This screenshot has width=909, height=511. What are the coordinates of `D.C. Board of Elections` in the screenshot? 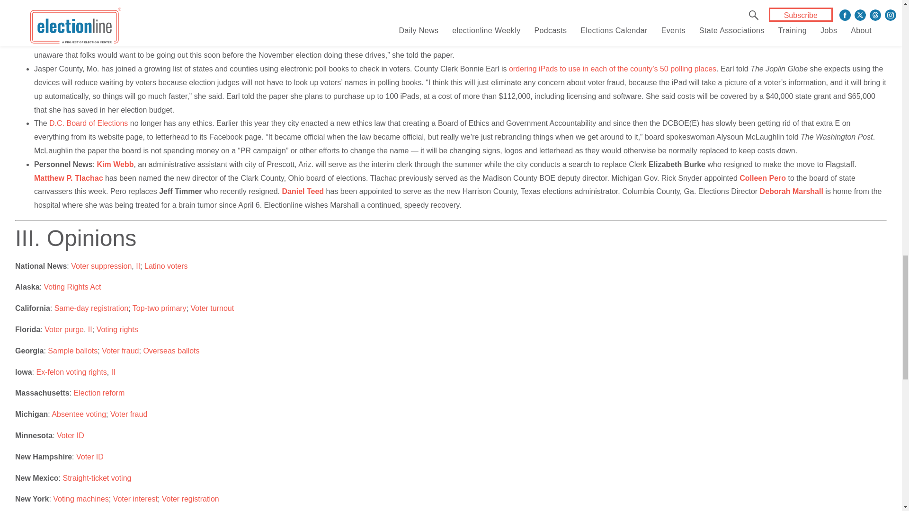 It's located at (88, 123).